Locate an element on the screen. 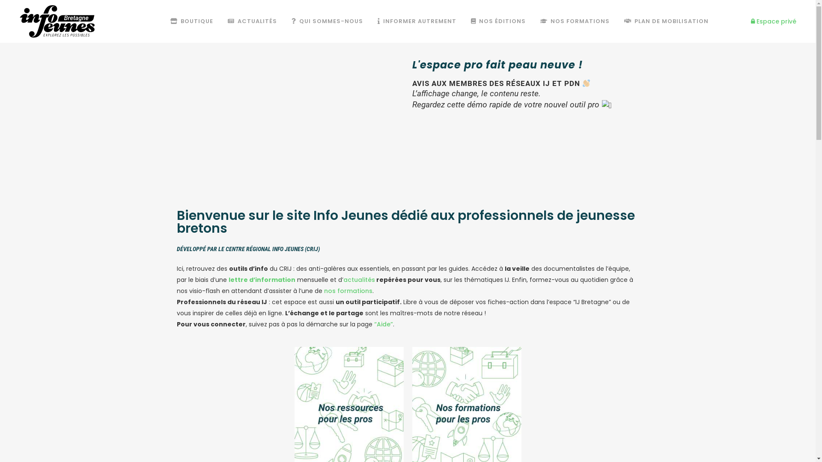 The image size is (822, 462). PLAN DE MOBILISATION is located at coordinates (666, 21).